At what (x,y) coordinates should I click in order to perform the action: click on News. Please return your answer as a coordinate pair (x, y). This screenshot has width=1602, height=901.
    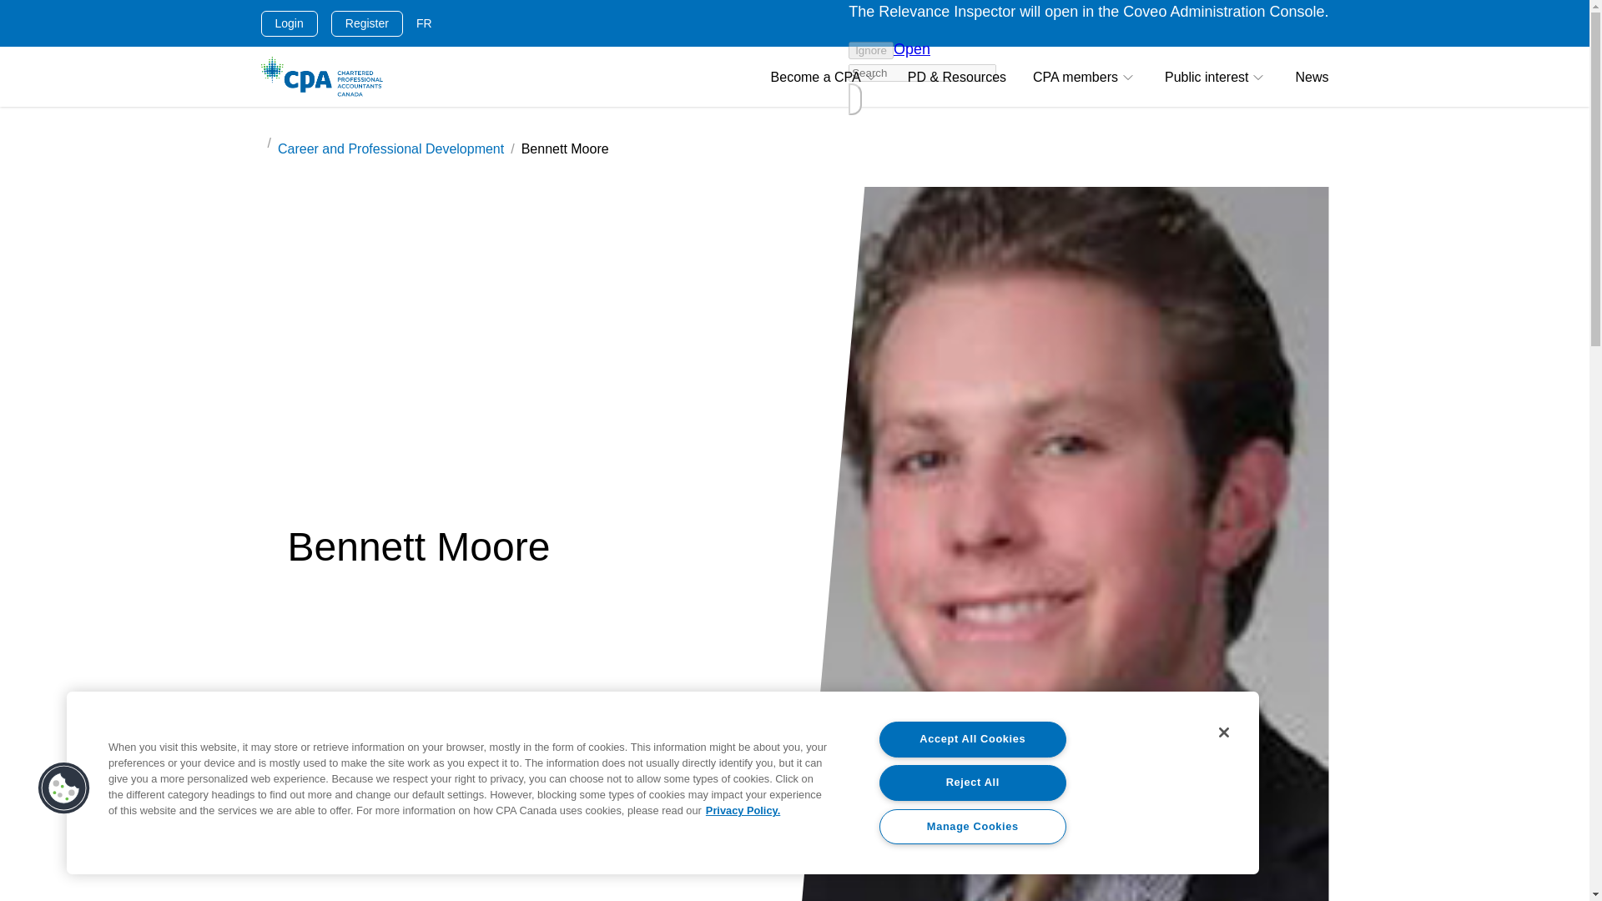
    Looking at the image, I should click on (1311, 77).